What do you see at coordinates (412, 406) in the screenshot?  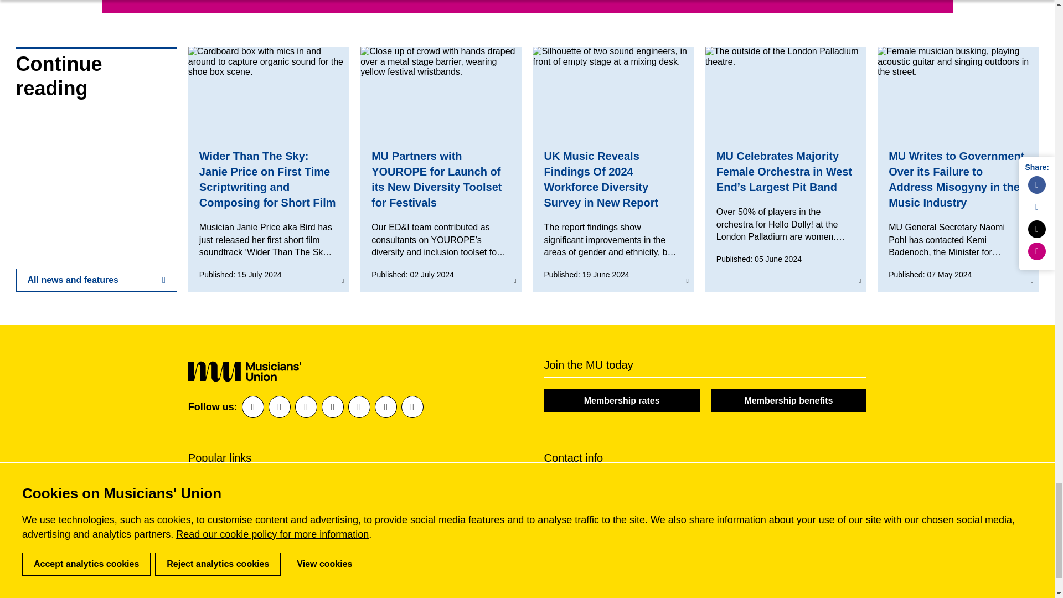 I see `TikTok` at bounding box center [412, 406].